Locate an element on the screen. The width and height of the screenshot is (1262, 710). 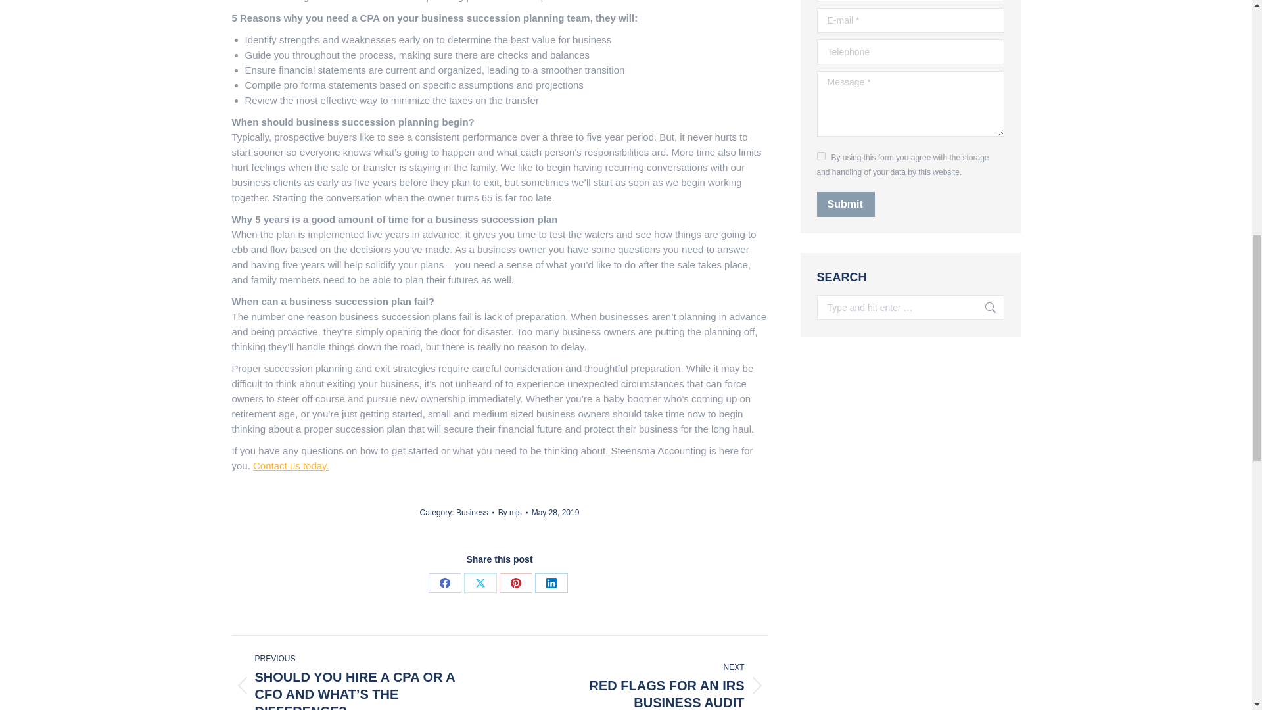
By mjs is located at coordinates (820, 156).